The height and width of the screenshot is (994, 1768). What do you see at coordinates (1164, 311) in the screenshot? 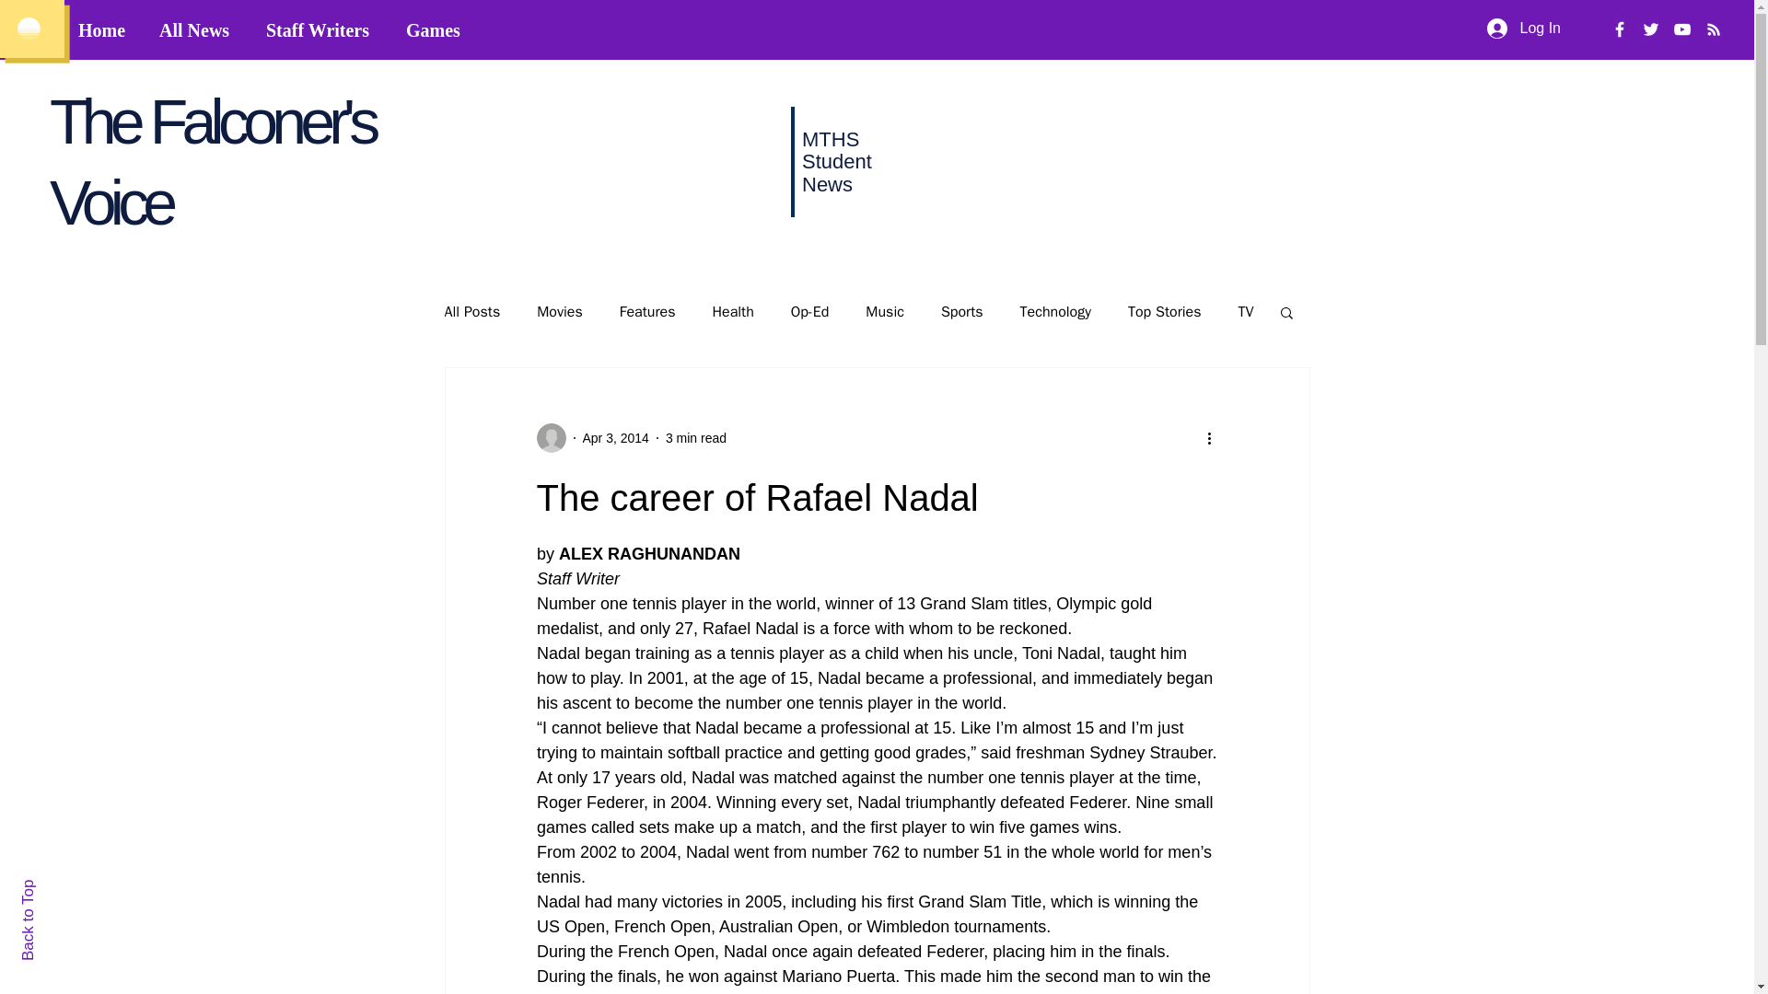
I see `Top Stories` at bounding box center [1164, 311].